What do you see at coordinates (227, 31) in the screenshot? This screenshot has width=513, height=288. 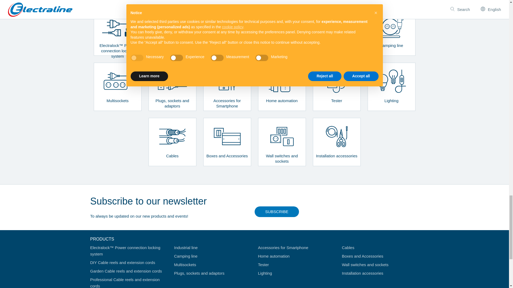 I see `Garden Cable reels and extension cords` at bounding box center [227, 31].